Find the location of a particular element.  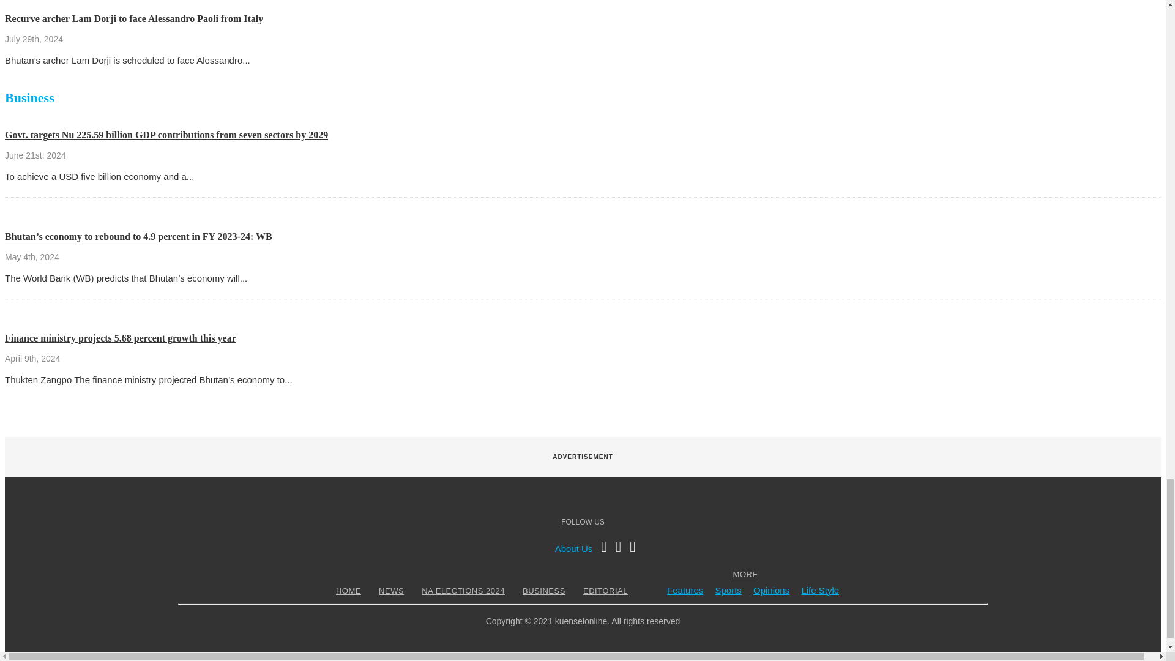

EDITORIAL is located at coordinates (606, 591).